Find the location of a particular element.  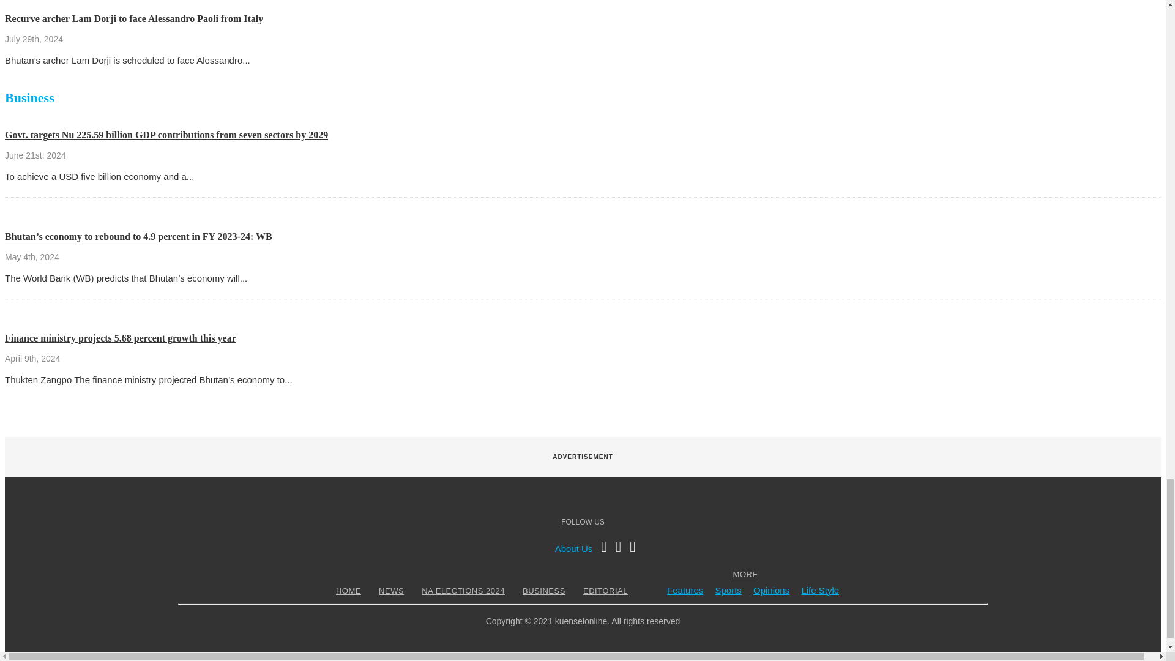

EDITORIAL is located at coordinates (606, 591).